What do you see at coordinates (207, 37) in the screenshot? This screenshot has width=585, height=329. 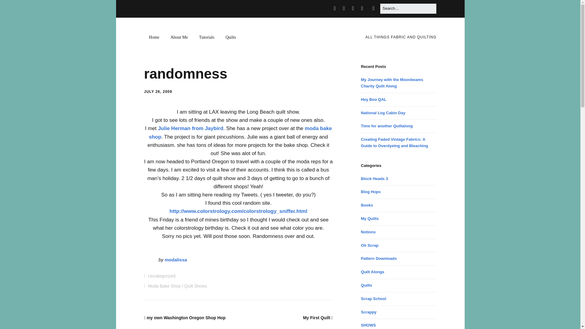 I see `Tutorials` at bounding box center [207, 37].